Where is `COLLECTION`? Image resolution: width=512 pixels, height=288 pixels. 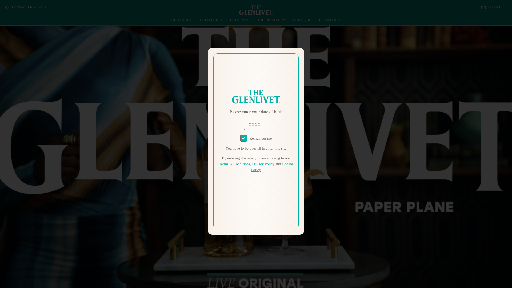
COLLECTION is located at coordinates (211, 20).